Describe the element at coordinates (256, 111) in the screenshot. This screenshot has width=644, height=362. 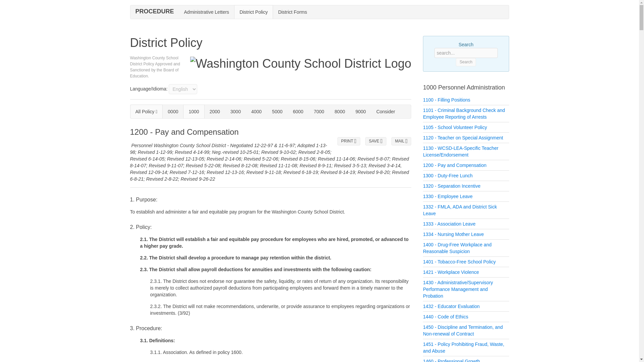
I see `4000` at that location.